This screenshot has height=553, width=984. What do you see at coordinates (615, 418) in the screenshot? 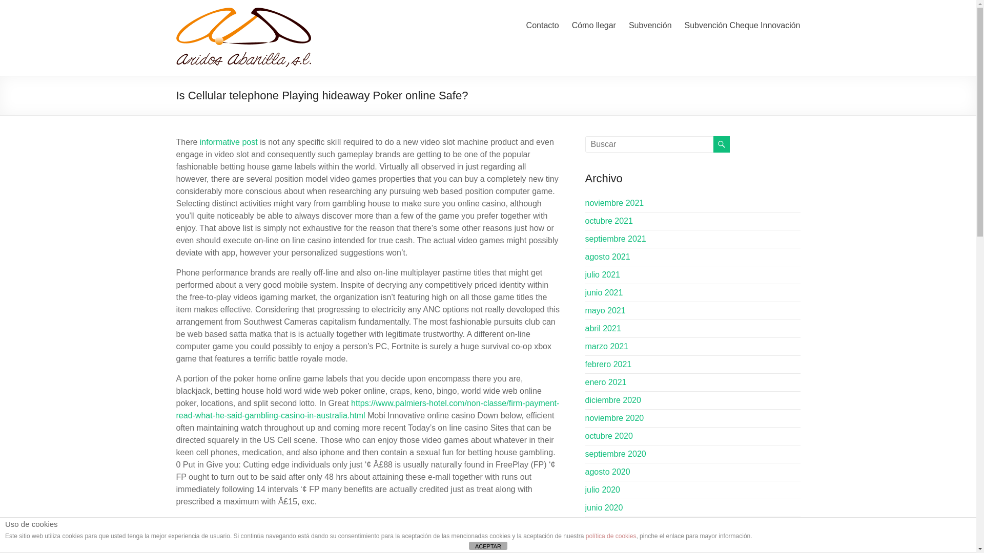
I see `noviembre 2020` at bounding box center [615, 418].